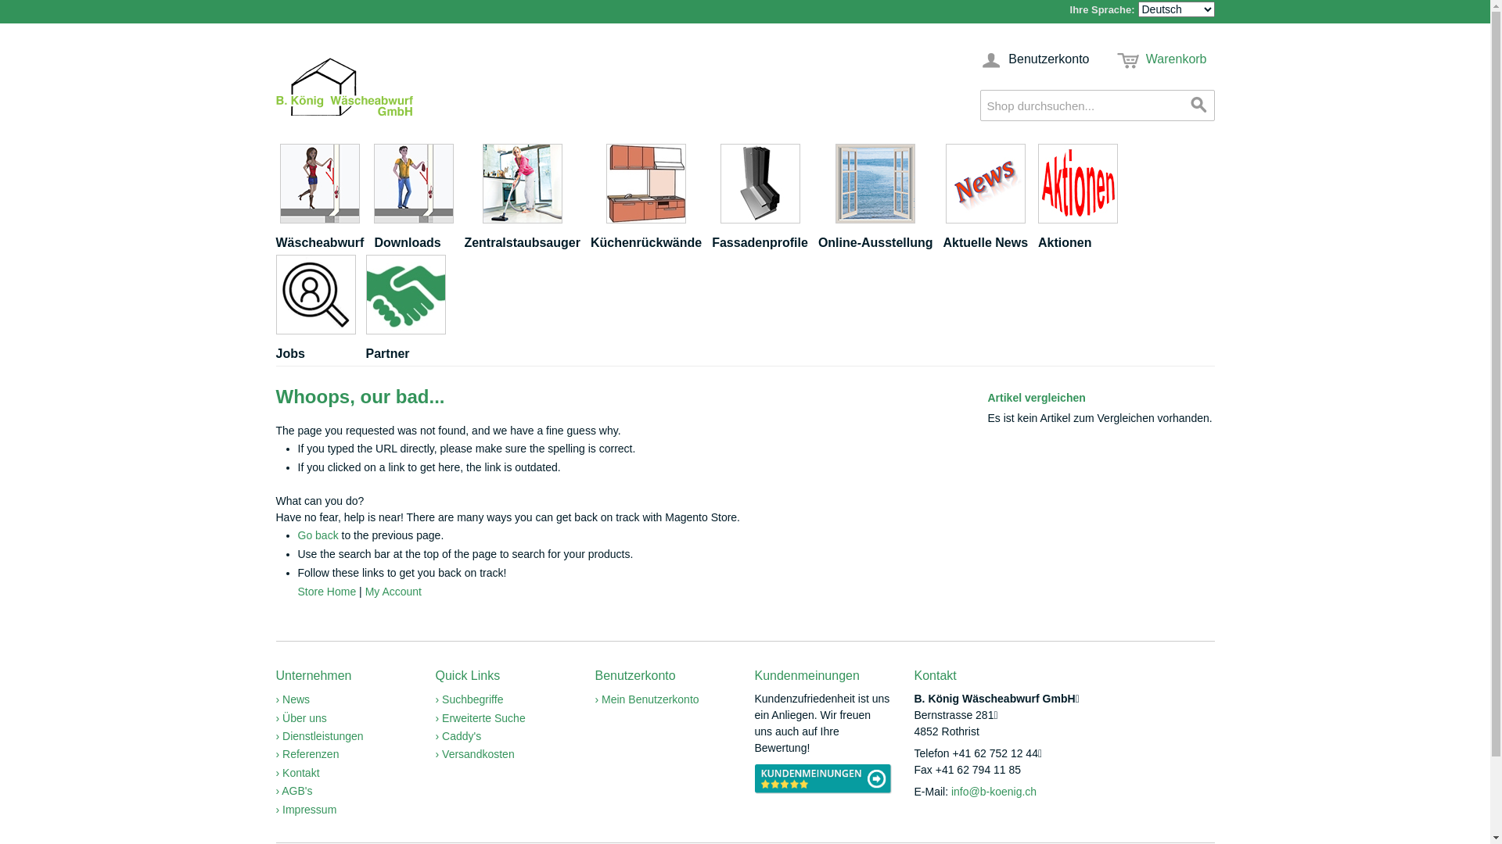 This screenshot has height=844, width=1502. I want to click on Impressum, so click(306, 810).